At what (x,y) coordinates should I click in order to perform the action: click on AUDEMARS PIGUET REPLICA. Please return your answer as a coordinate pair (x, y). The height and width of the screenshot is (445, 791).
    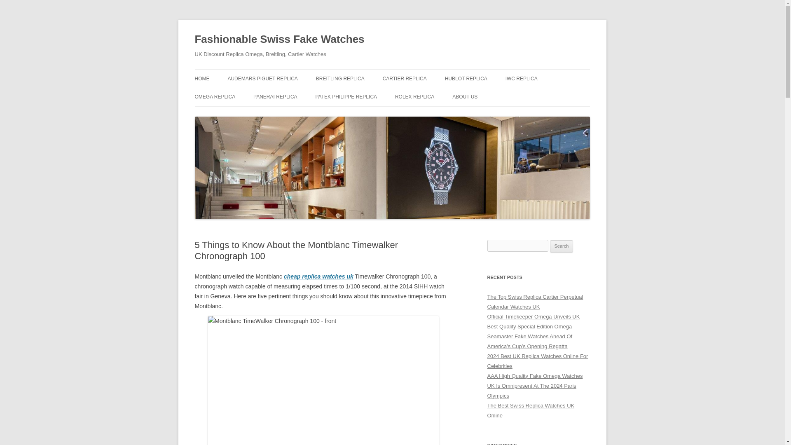
    Looking at the image, I should click on (262, 78).